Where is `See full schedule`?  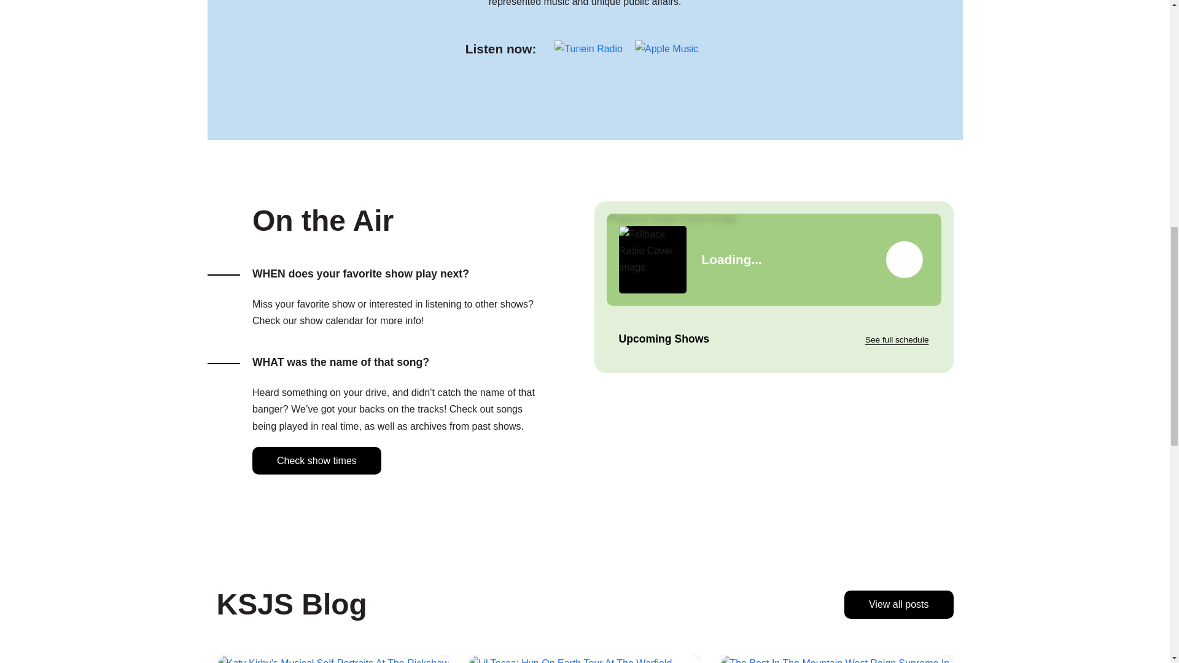
See full schedule is located at coordinates (897, 339).